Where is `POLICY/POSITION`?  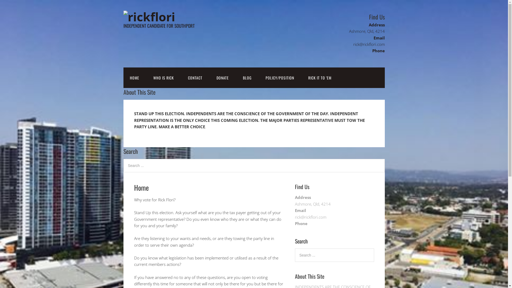 POLICY/POSITION is located at coordinates (280, 78).